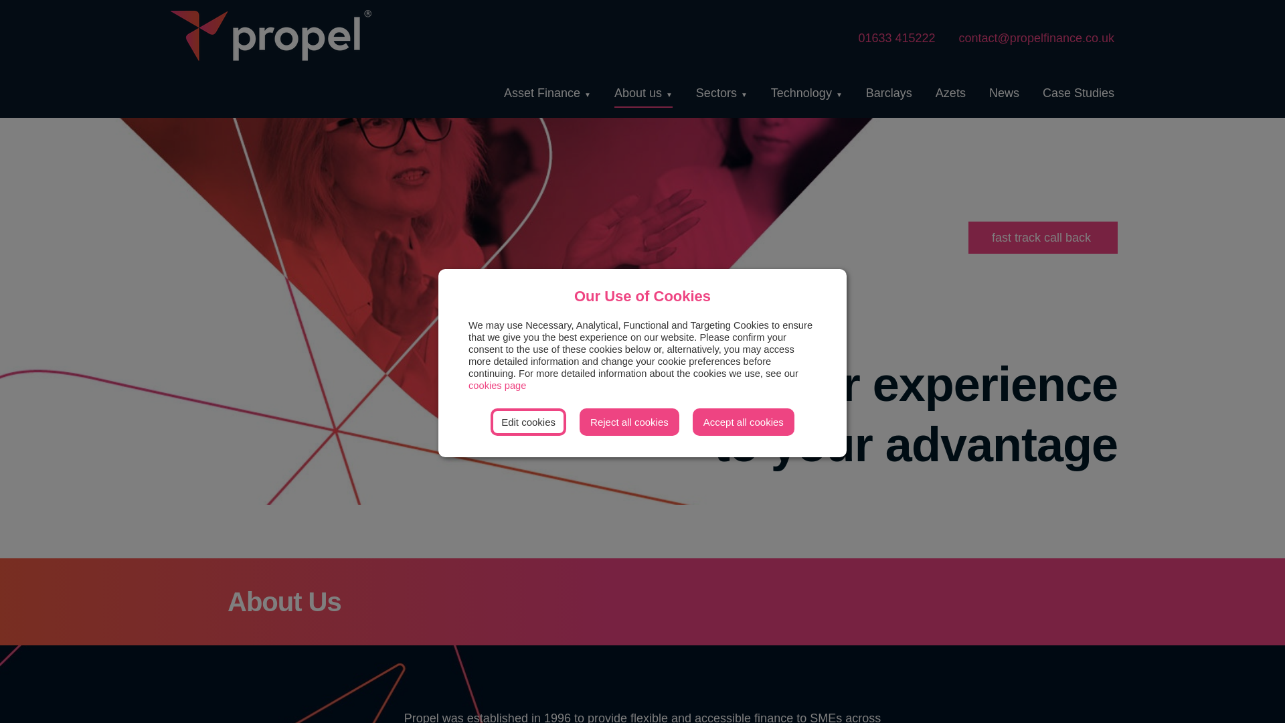  I want to click on 01633 415222, so click(887, 37).